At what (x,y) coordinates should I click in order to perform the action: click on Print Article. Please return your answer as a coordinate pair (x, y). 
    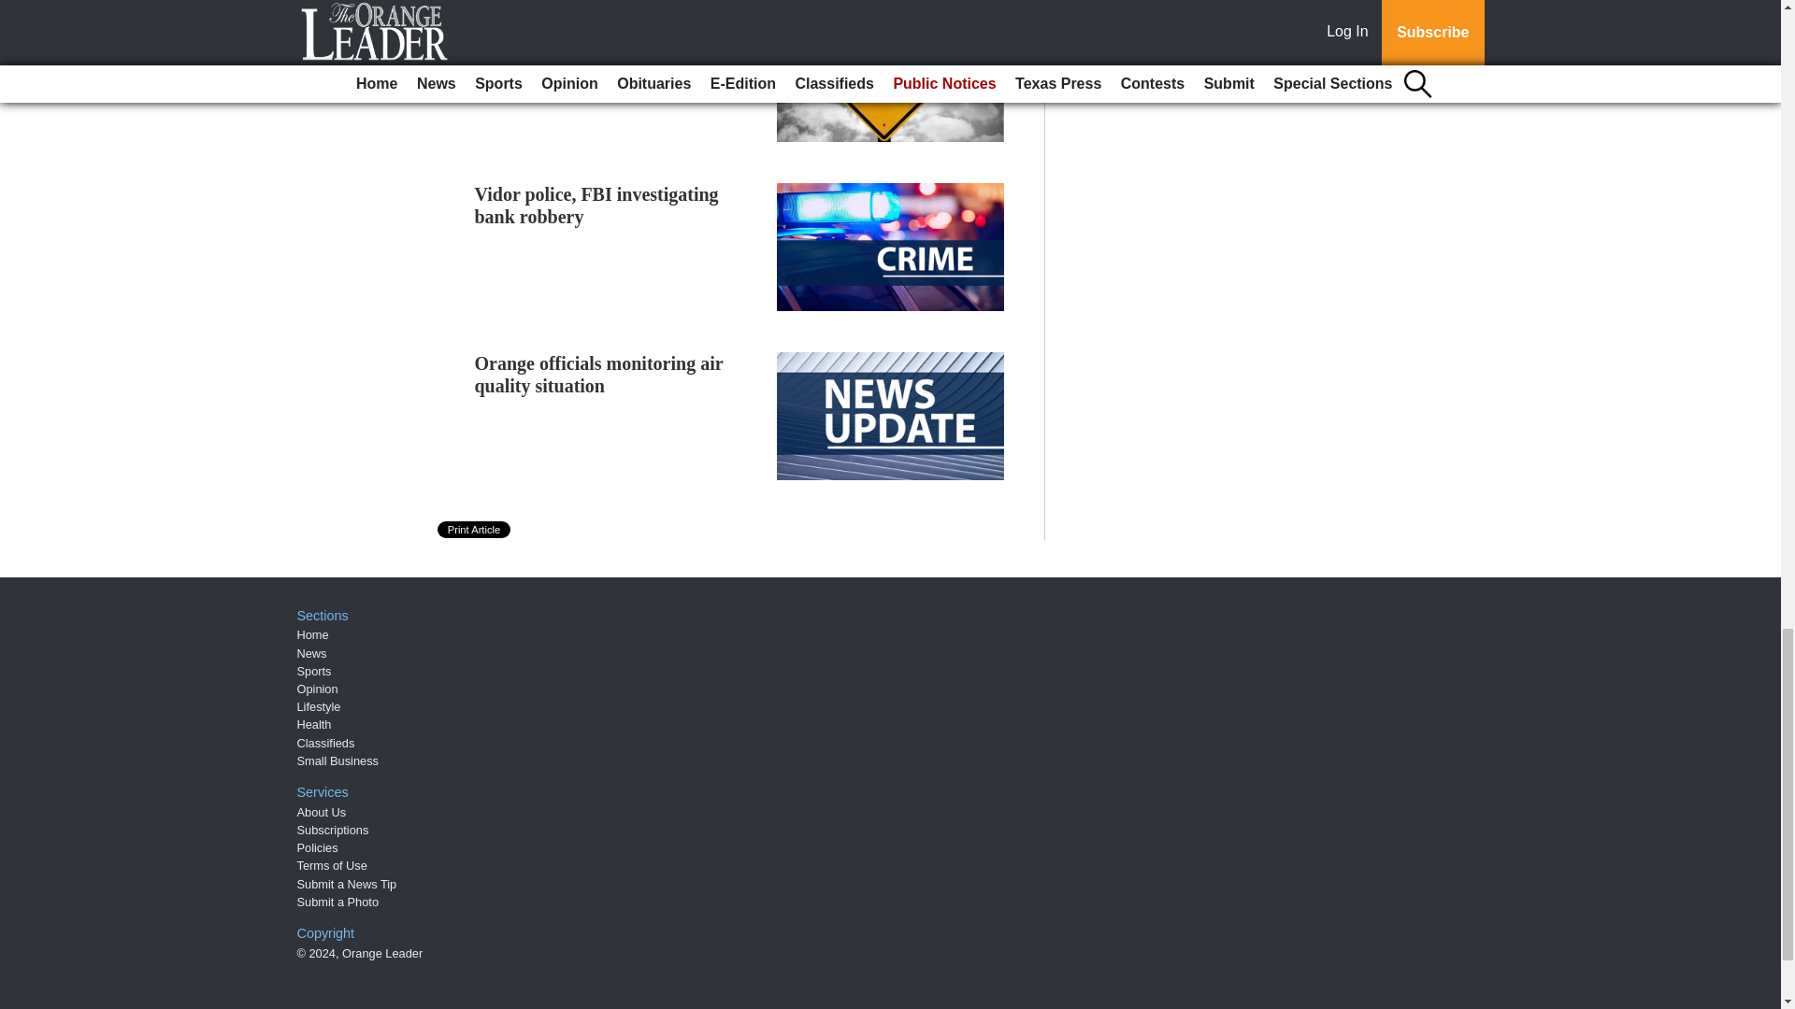
    Looking at the image, I should click on (475, 529).